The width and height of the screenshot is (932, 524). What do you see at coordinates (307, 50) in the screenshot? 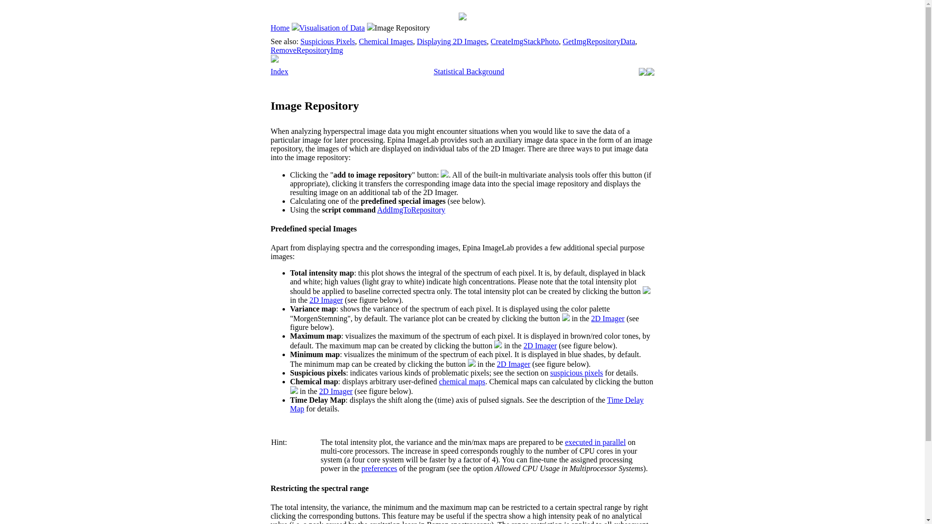
I see `RemoveRepositoryImg` at bounding box center [307, 50].